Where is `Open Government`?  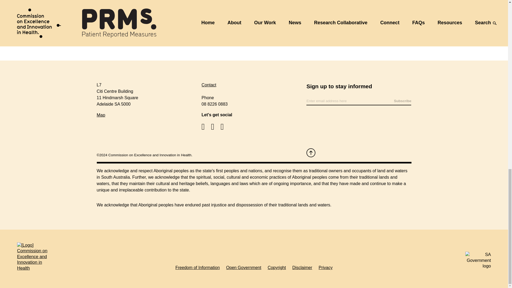 Open Government is located at coordinates (244, 268).